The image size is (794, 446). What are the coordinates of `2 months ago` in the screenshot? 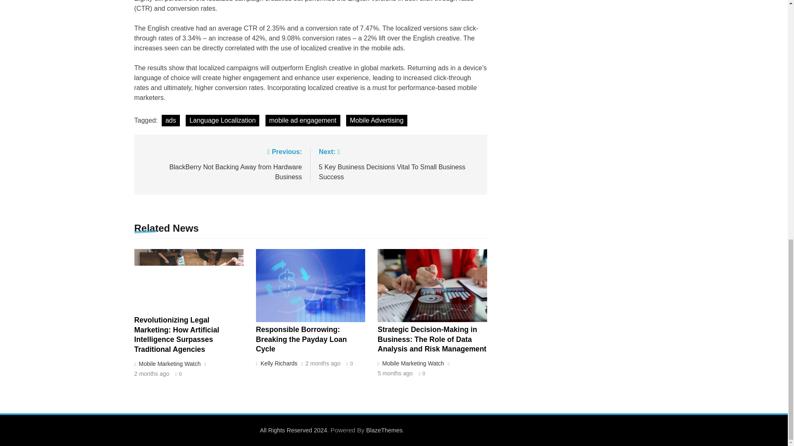 It's located at (323, 363).